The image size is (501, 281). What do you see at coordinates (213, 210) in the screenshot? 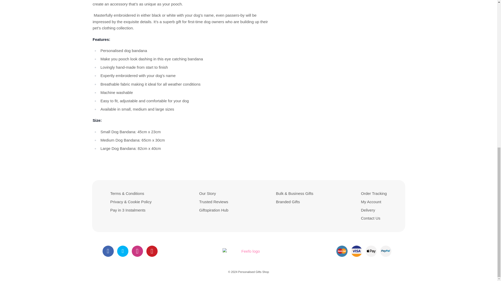
I see `Our Blog` at bounding box center [213, 210].